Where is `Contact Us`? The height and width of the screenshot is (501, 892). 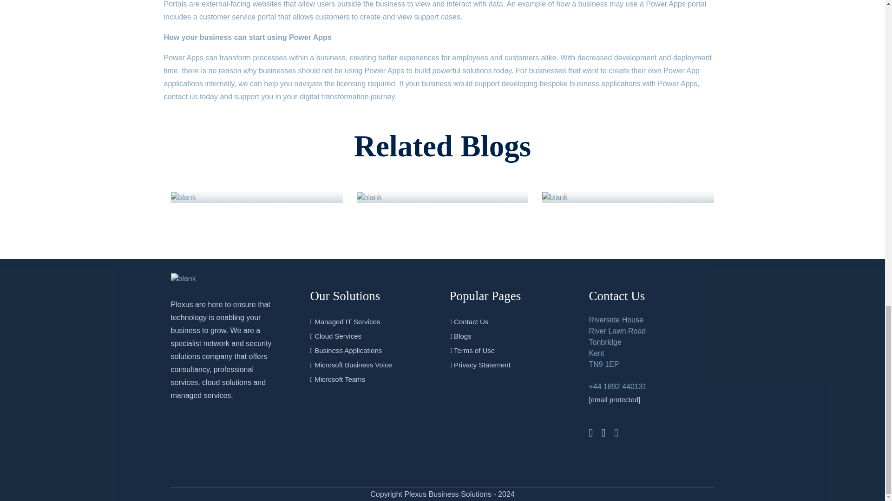
Contact Us is located at coordinates (468, 321).